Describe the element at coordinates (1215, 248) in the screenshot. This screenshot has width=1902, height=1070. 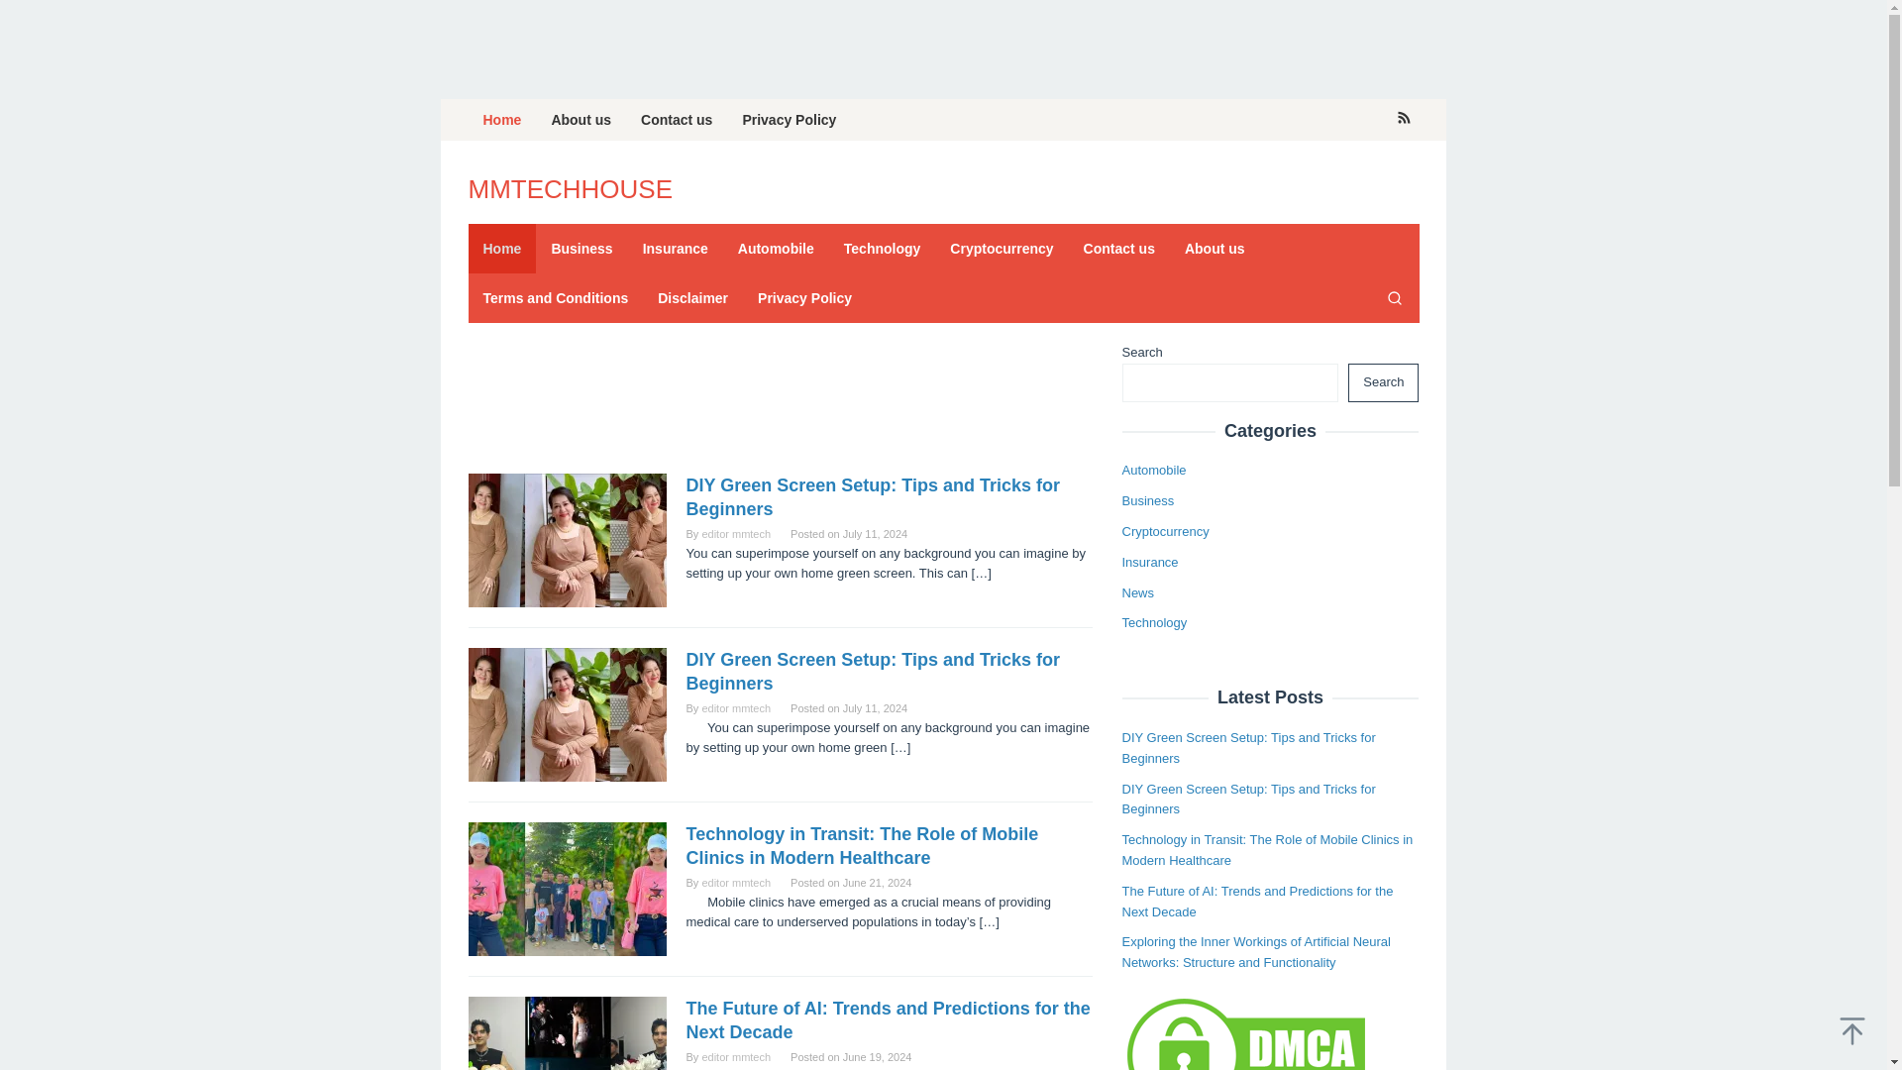
I see `About us` at that location.